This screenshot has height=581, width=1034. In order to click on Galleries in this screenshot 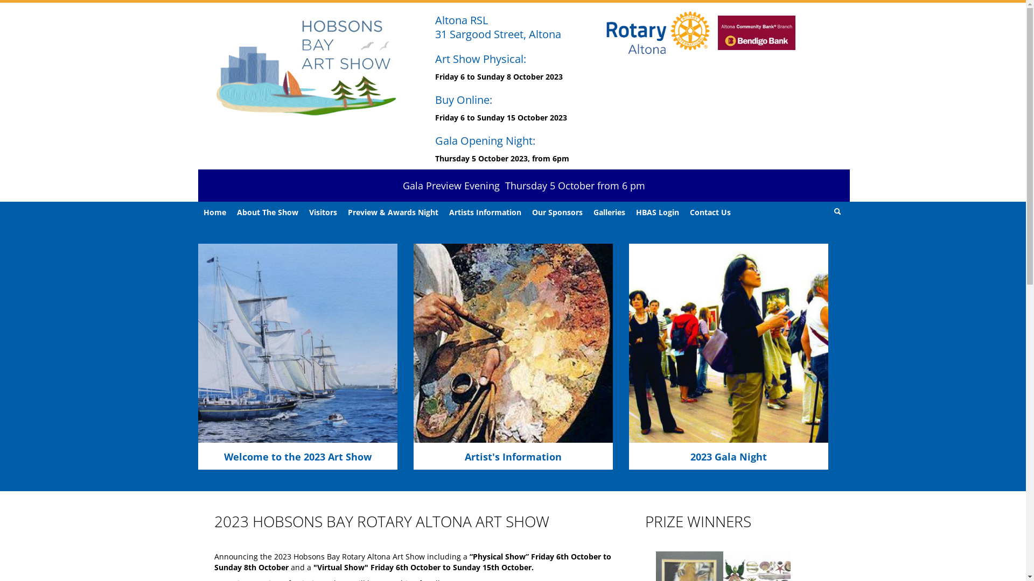, I will do `click(610, 212)`.